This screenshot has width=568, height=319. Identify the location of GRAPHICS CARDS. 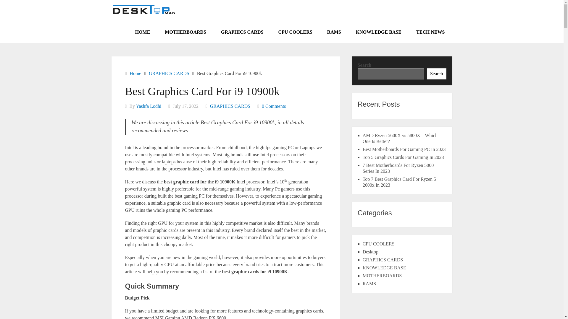
(169, 73).